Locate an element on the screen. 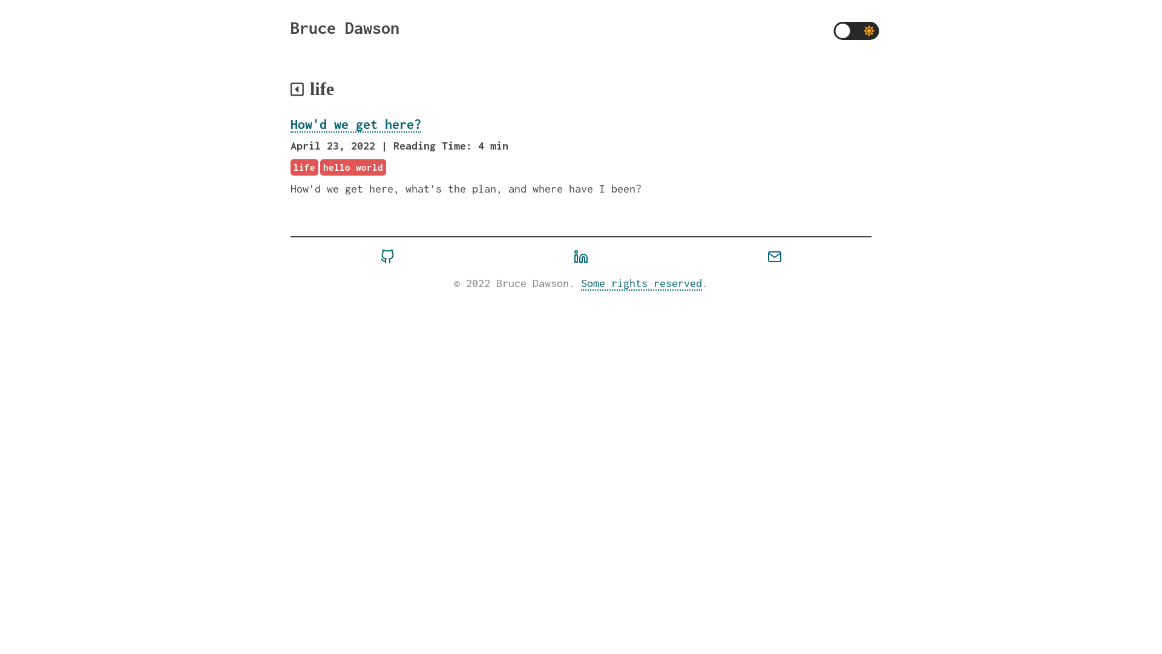 The height and width of the screenshot is (654, 1162). life is located at coordinates (304, 167).